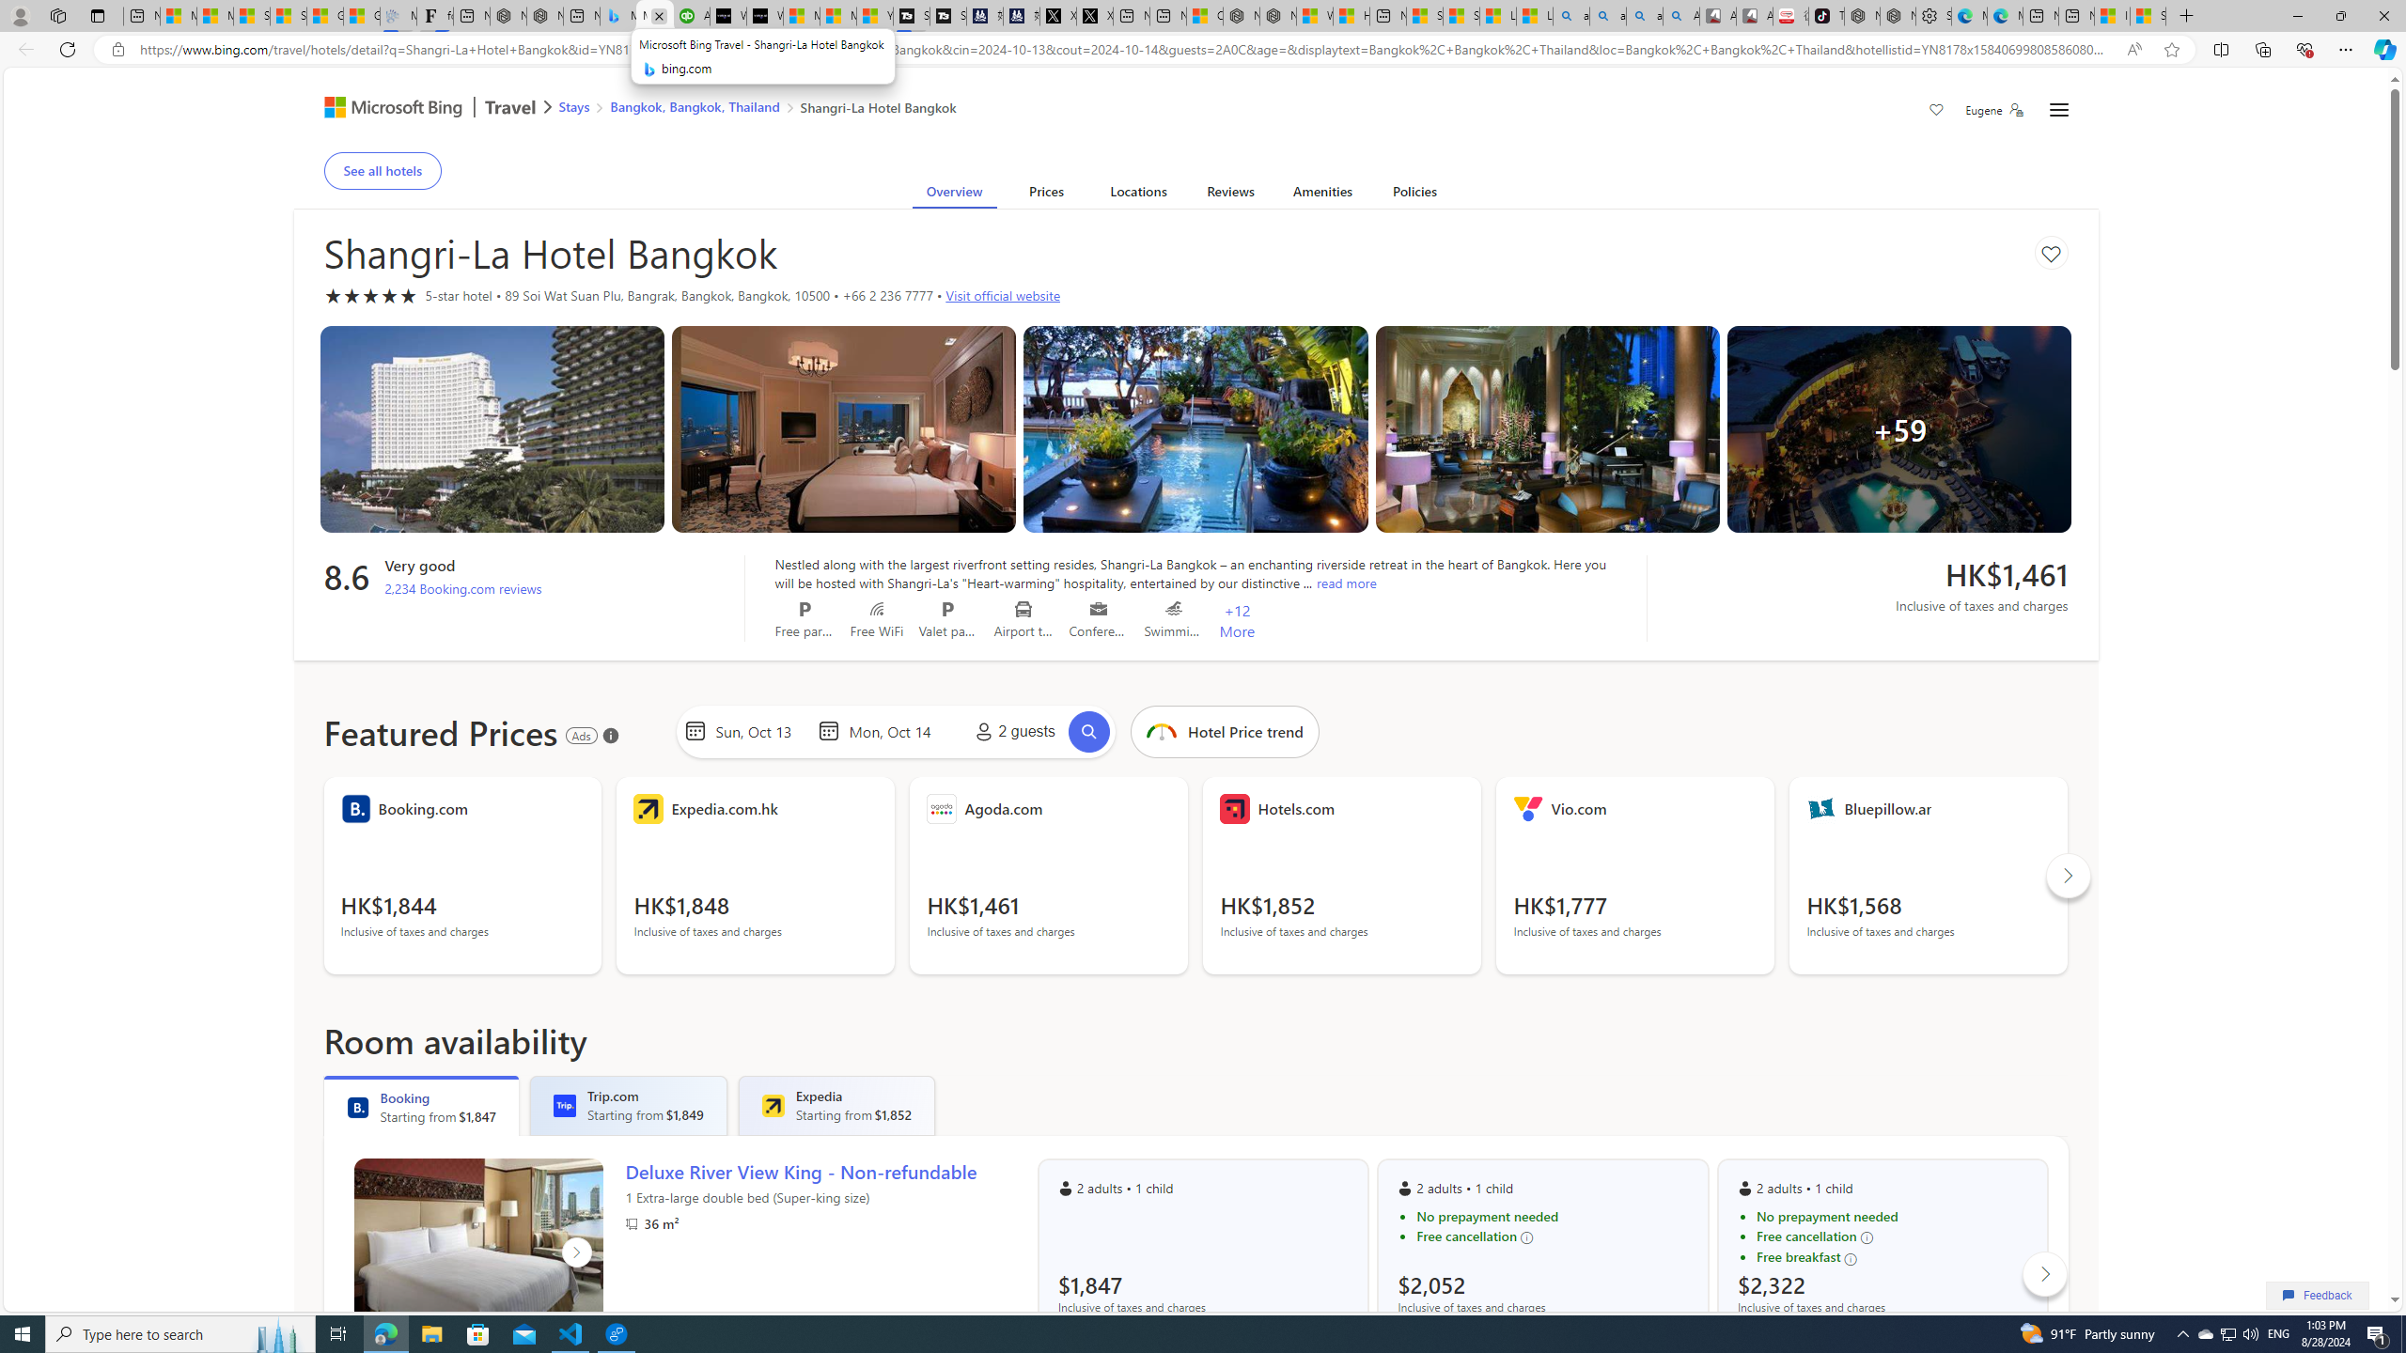 The width and height of the screenshot is (2406, 1353). What do you see at coordinates (1635, 875) in the screenshot?
I see `Vendor Logo Vio.com HK$1,777 Inclusive of taxes and charges` at bounding box center [1635, 875].